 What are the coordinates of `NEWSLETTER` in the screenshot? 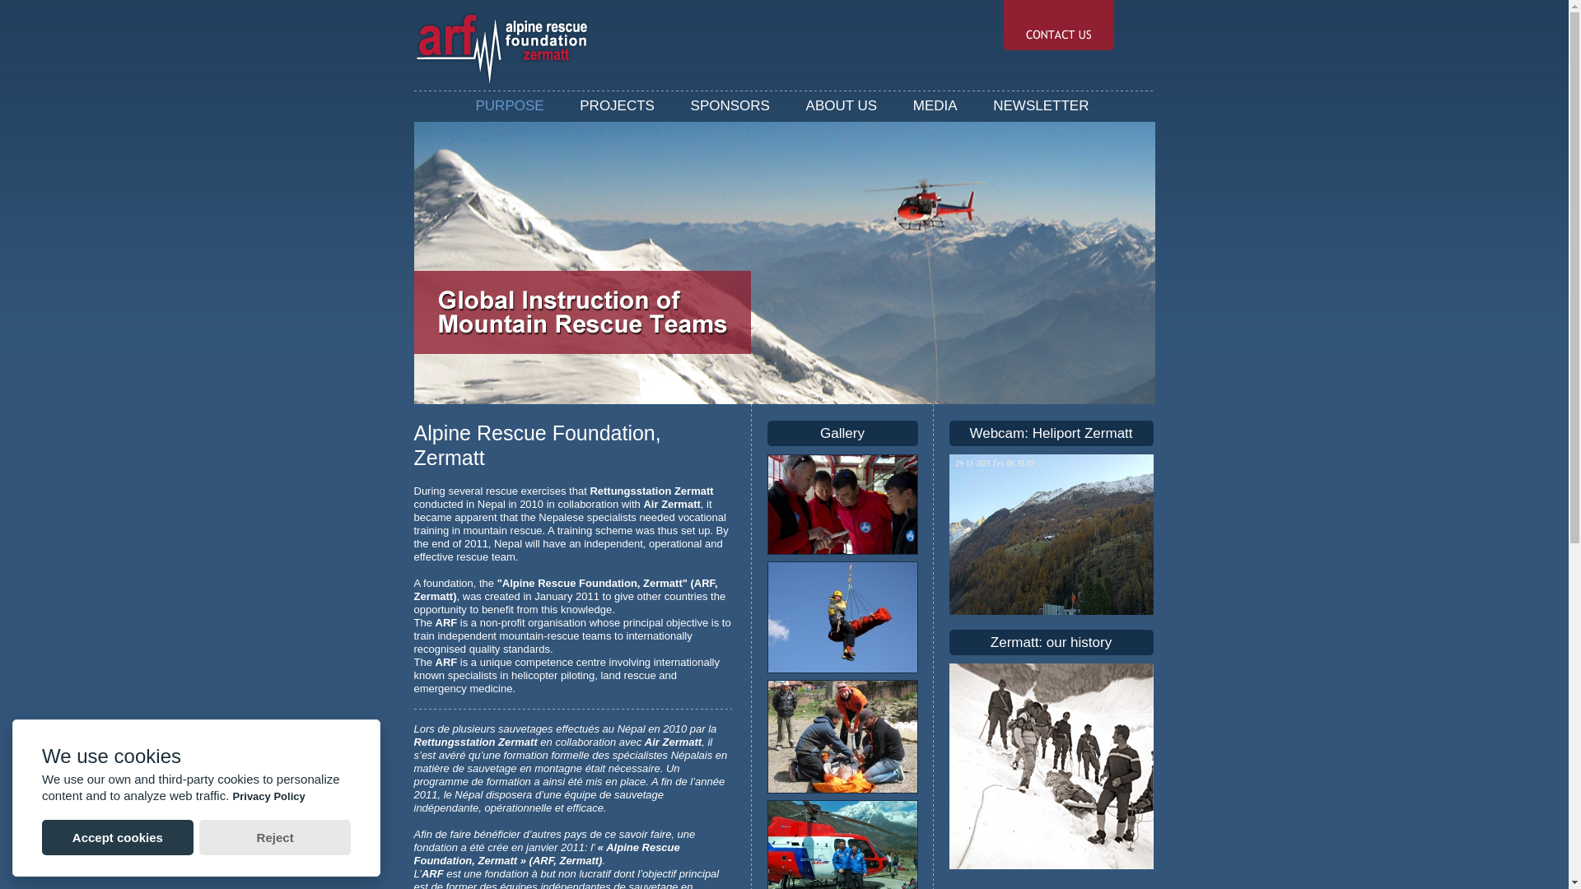 It's located at (1041, 105).